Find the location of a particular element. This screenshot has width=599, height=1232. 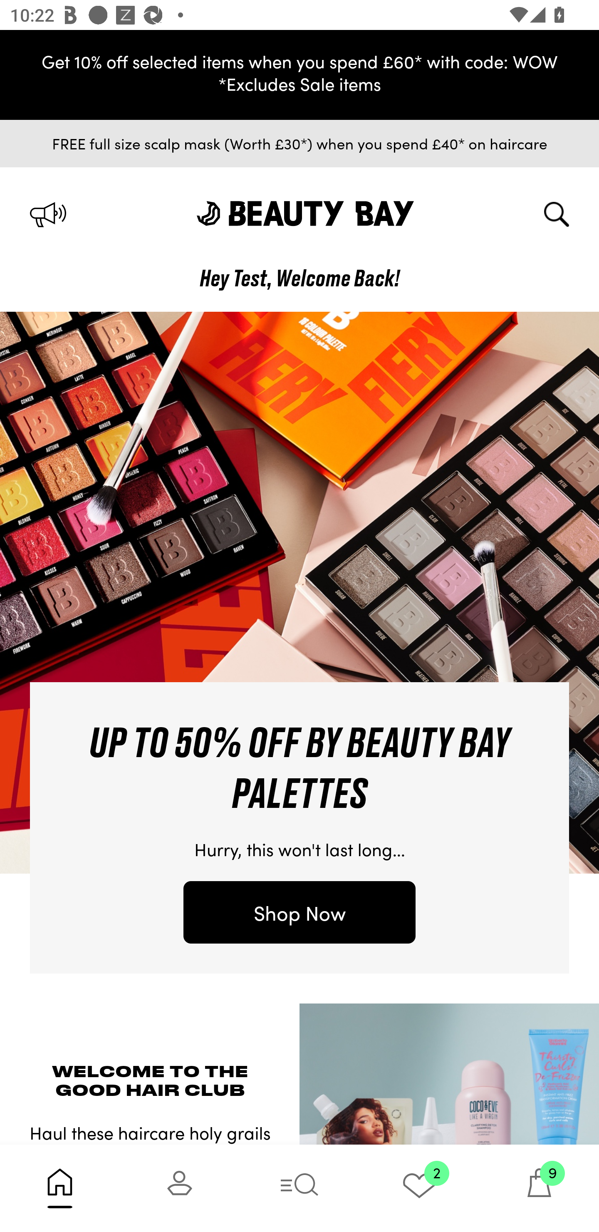

9 is located at coordinates (539, 1188).